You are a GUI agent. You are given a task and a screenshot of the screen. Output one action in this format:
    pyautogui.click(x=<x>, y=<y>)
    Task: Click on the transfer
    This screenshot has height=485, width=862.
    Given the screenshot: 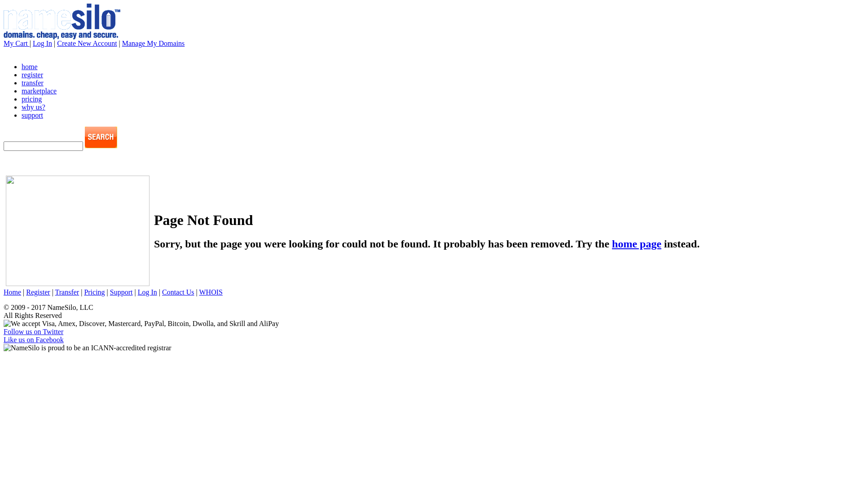 What is the action you would take?
    pyautogui.click(x=32, y=83)
    